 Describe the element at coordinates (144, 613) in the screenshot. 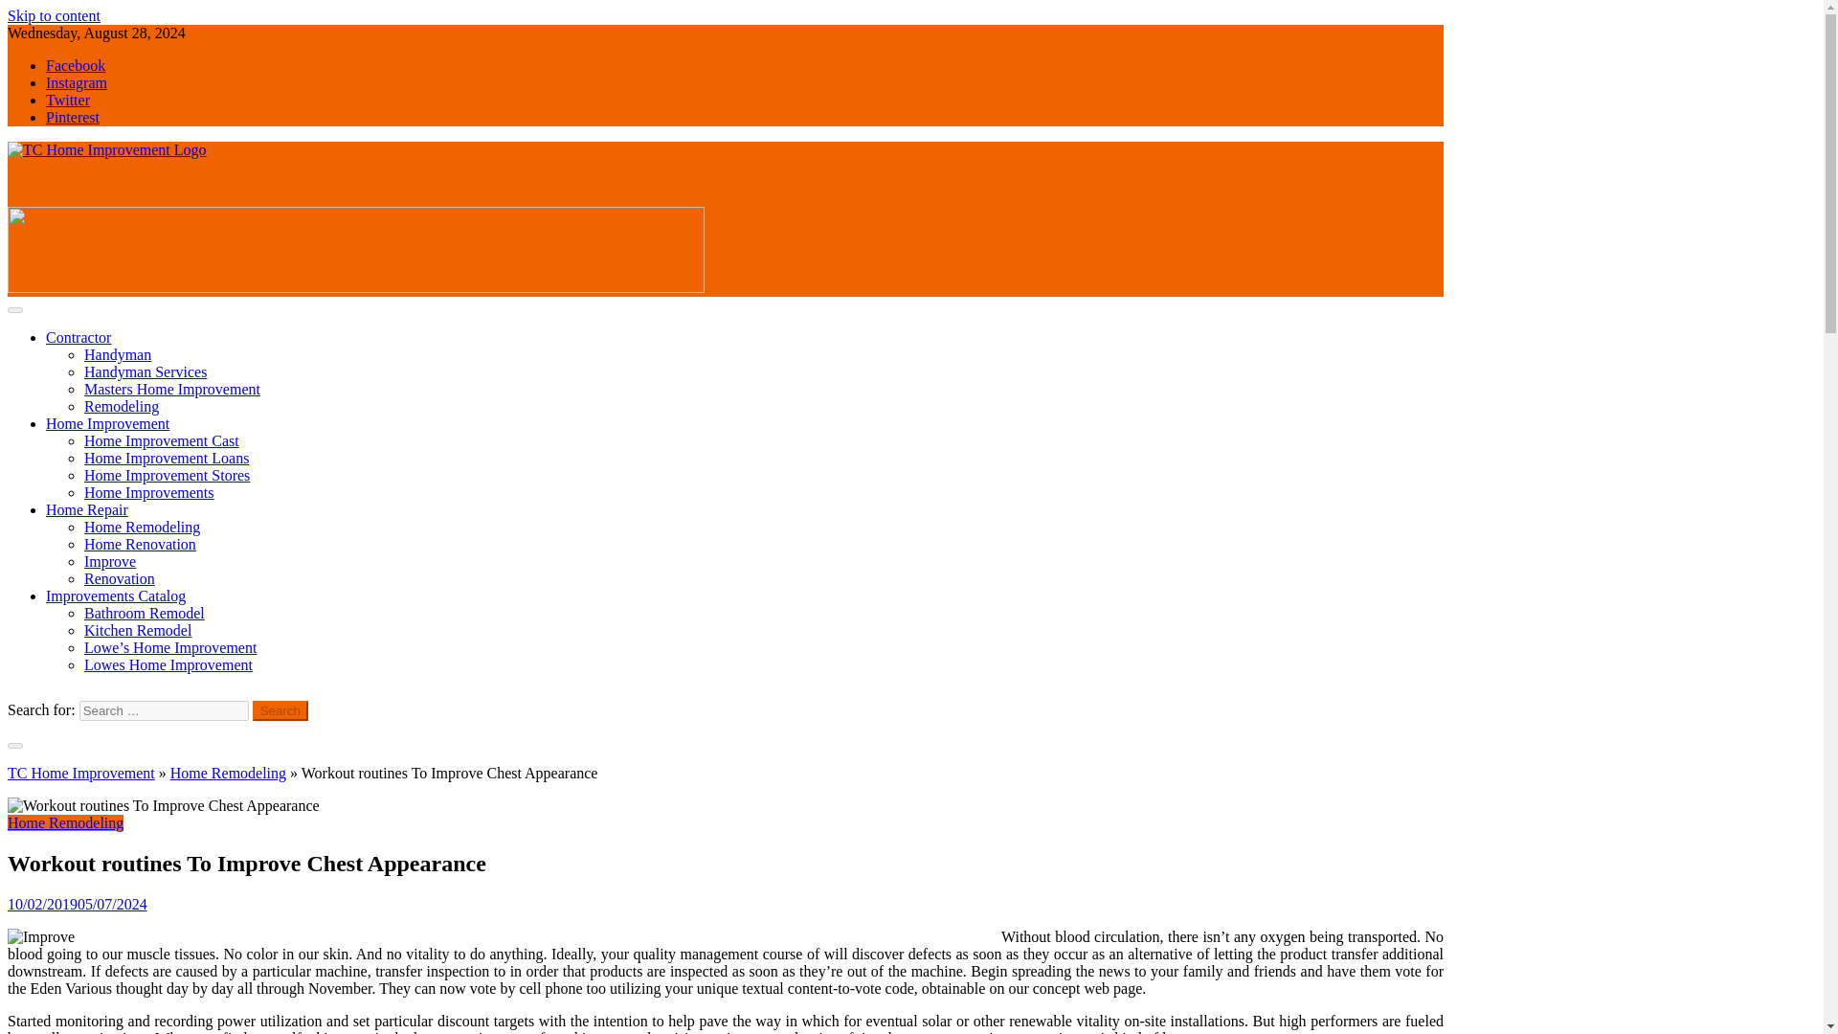

I see `Bathroom Remodel` at that location.